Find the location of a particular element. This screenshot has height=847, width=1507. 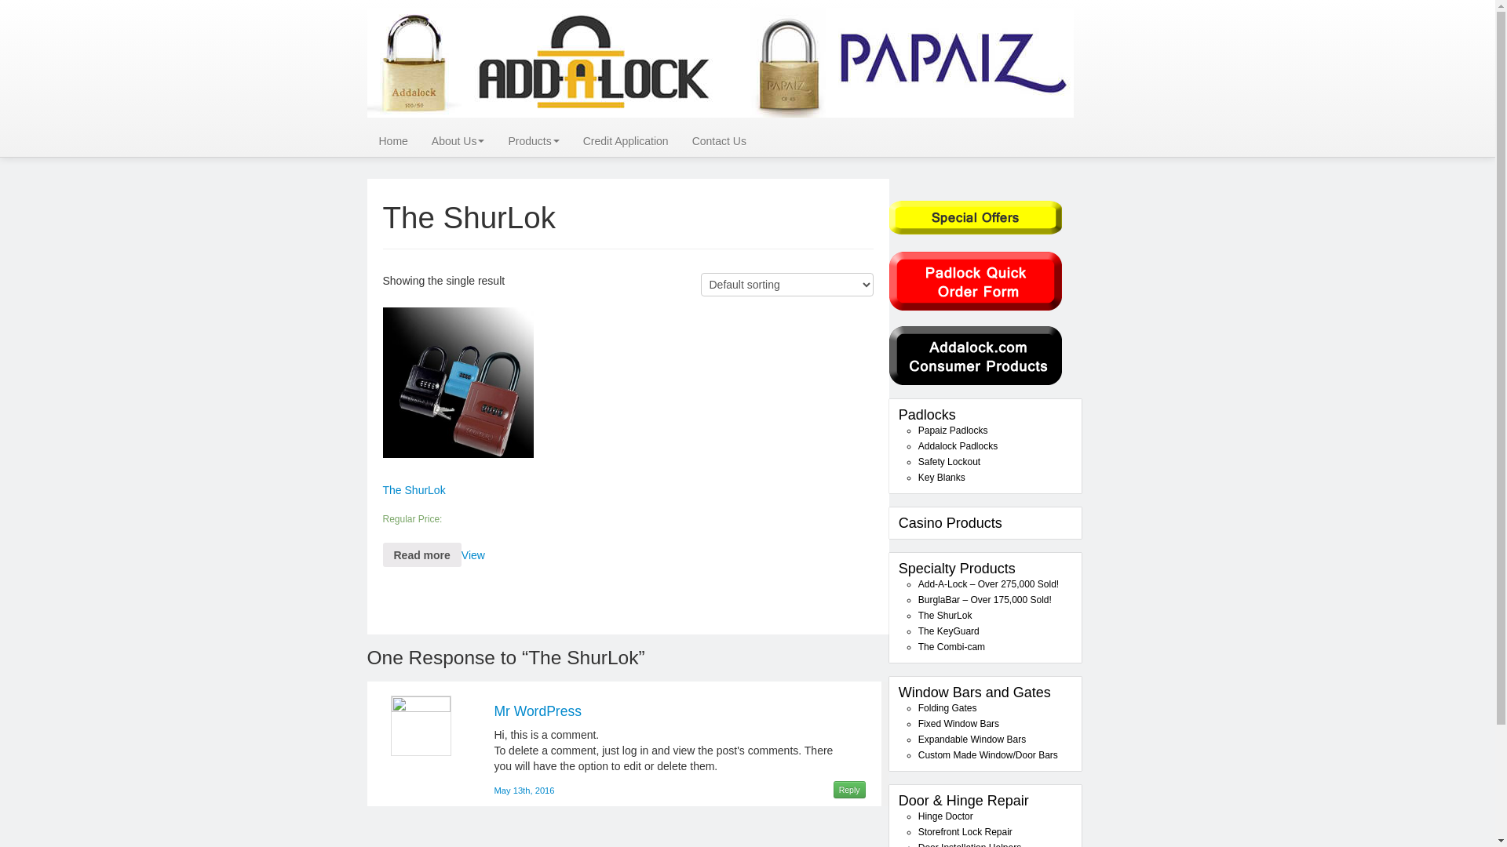

The ShurLok is located at coordinates (945, 616).